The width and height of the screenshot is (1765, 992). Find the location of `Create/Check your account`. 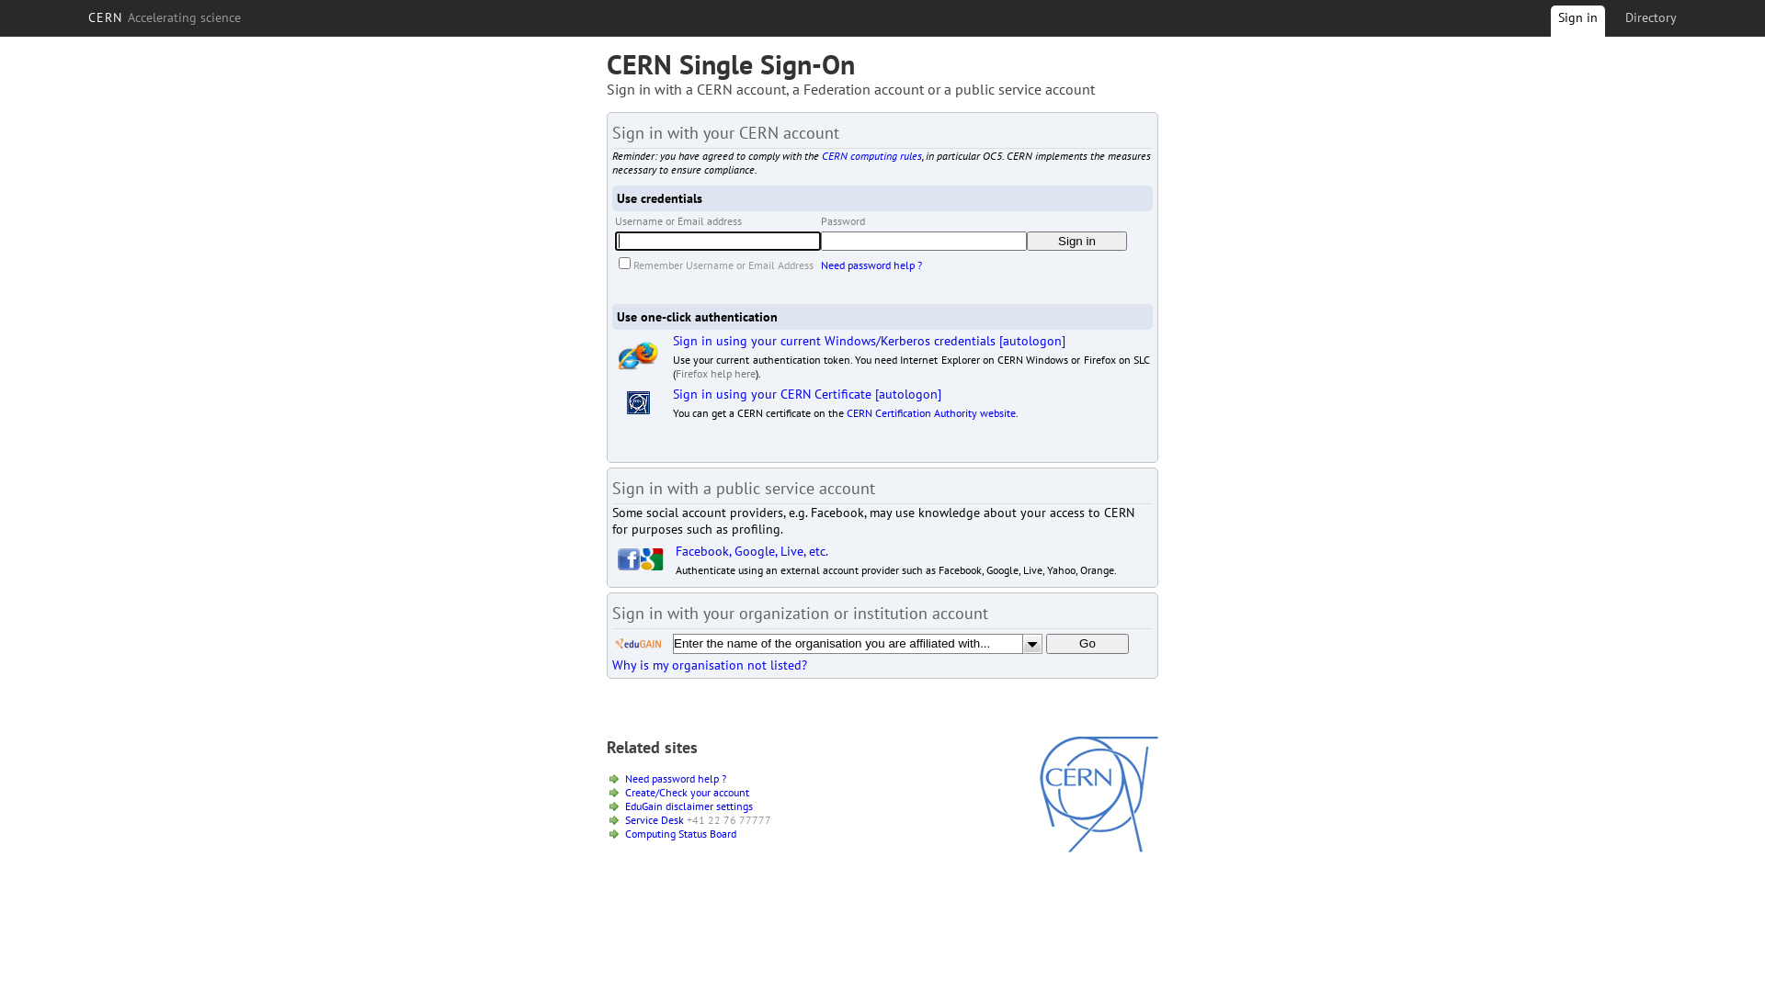

Create/Check your account is located at coordinates (688, 792).